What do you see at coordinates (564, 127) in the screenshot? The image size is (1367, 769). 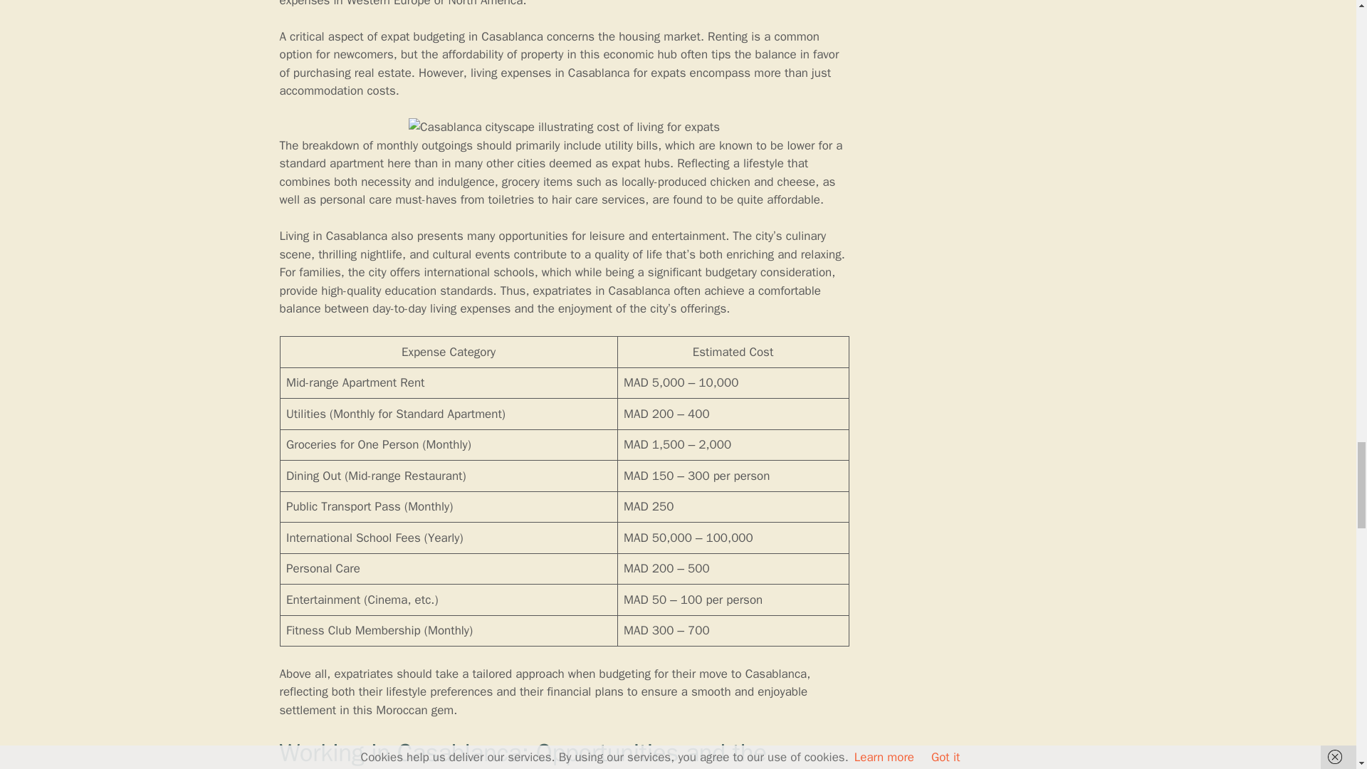 I see `Casablanca cityscape illustrating cost of living for expats` at bounding box center [564, 127].